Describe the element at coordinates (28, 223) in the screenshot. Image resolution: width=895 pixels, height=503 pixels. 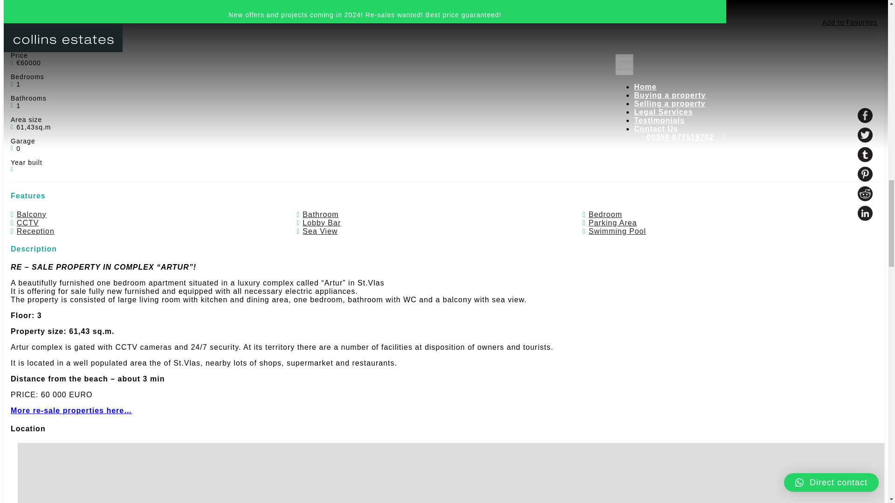
I see `CCTV` at that location.